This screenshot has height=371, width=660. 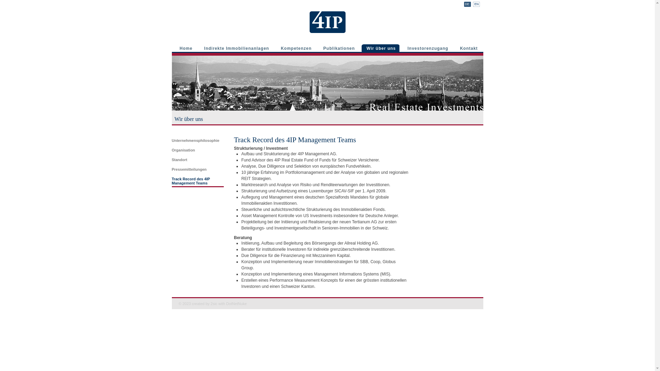 I want to click on Pressemitteilungen, so click(x=198, y=169).